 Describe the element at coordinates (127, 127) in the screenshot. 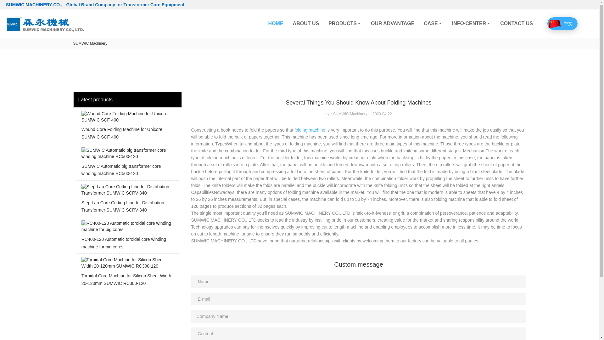

I see `Wound Core Folding Machine for Unicore SUMWIC SCF-400` at that location.